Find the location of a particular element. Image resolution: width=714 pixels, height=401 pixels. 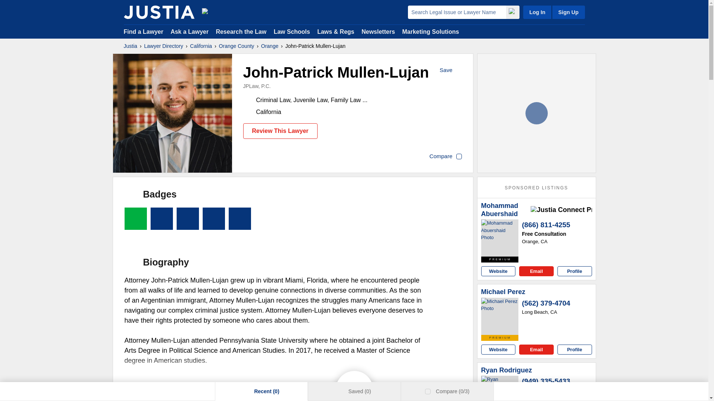

Search Legal Issue or Lawyer Name is located at coordinates (457, 12).